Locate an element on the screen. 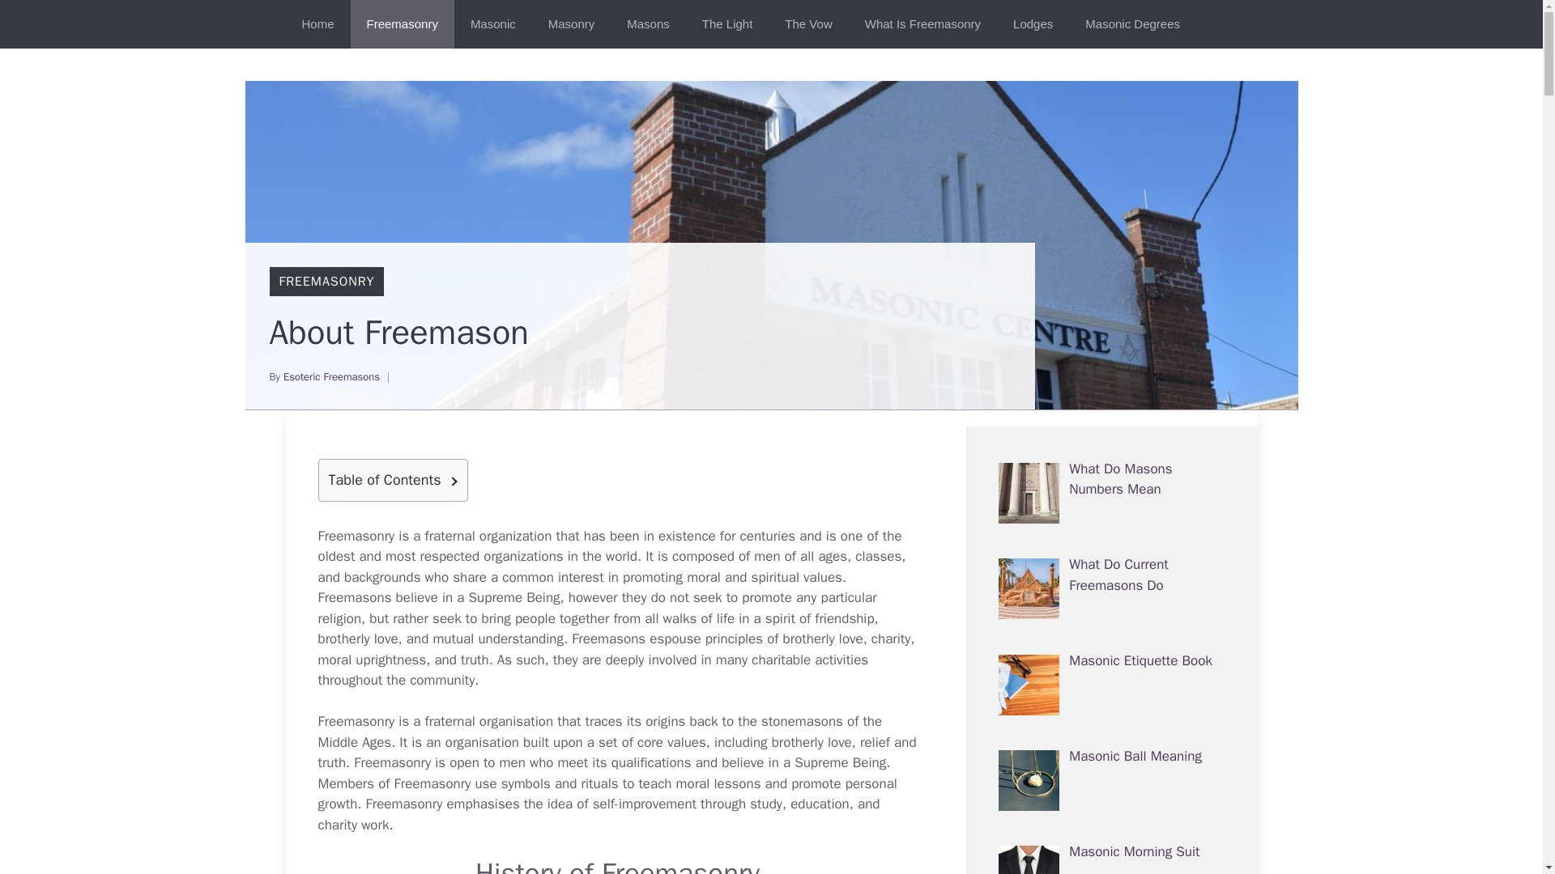 This screenshot has height=874, width=1555. Lodges is located at coordinates (1033, 24).